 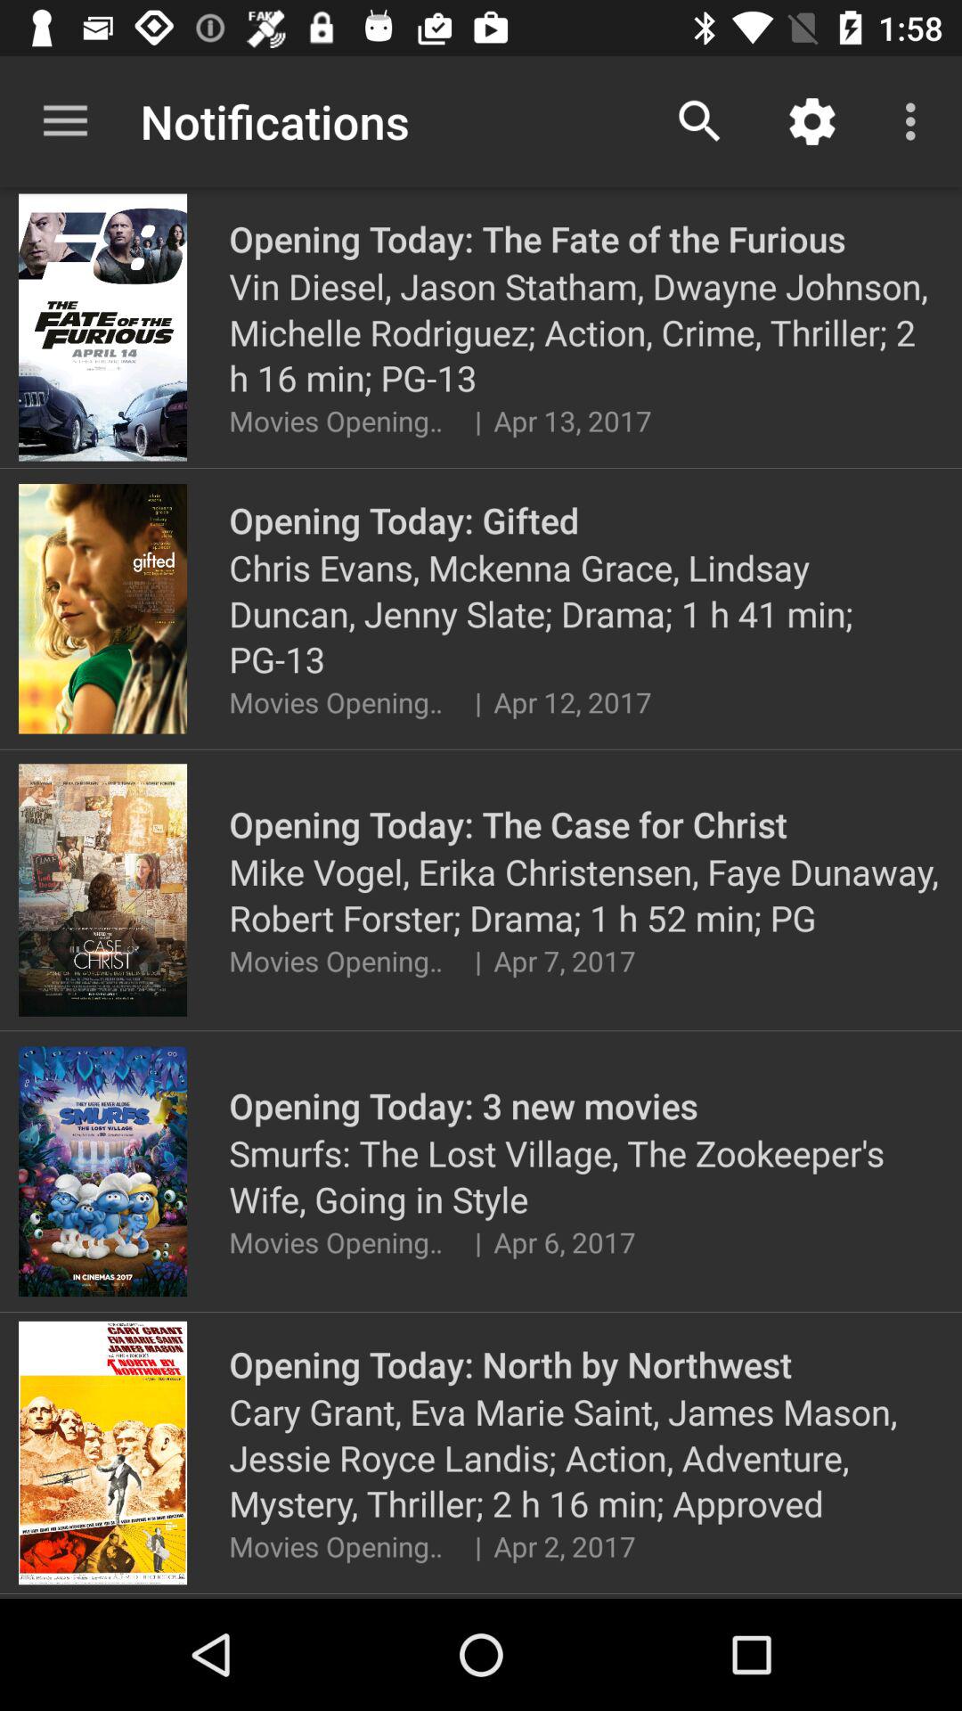 What do you see at coordinates (477, 961) in the screenshot?
I see `click the | item` at bounding box center [477, 961].